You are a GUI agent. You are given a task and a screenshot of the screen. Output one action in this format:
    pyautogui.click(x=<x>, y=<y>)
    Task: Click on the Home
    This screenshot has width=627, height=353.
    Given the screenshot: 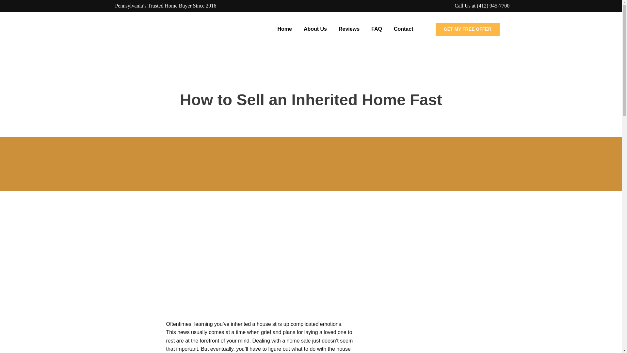 What is the action you would take?
    pyautogui.click(x=284, y=29)
    